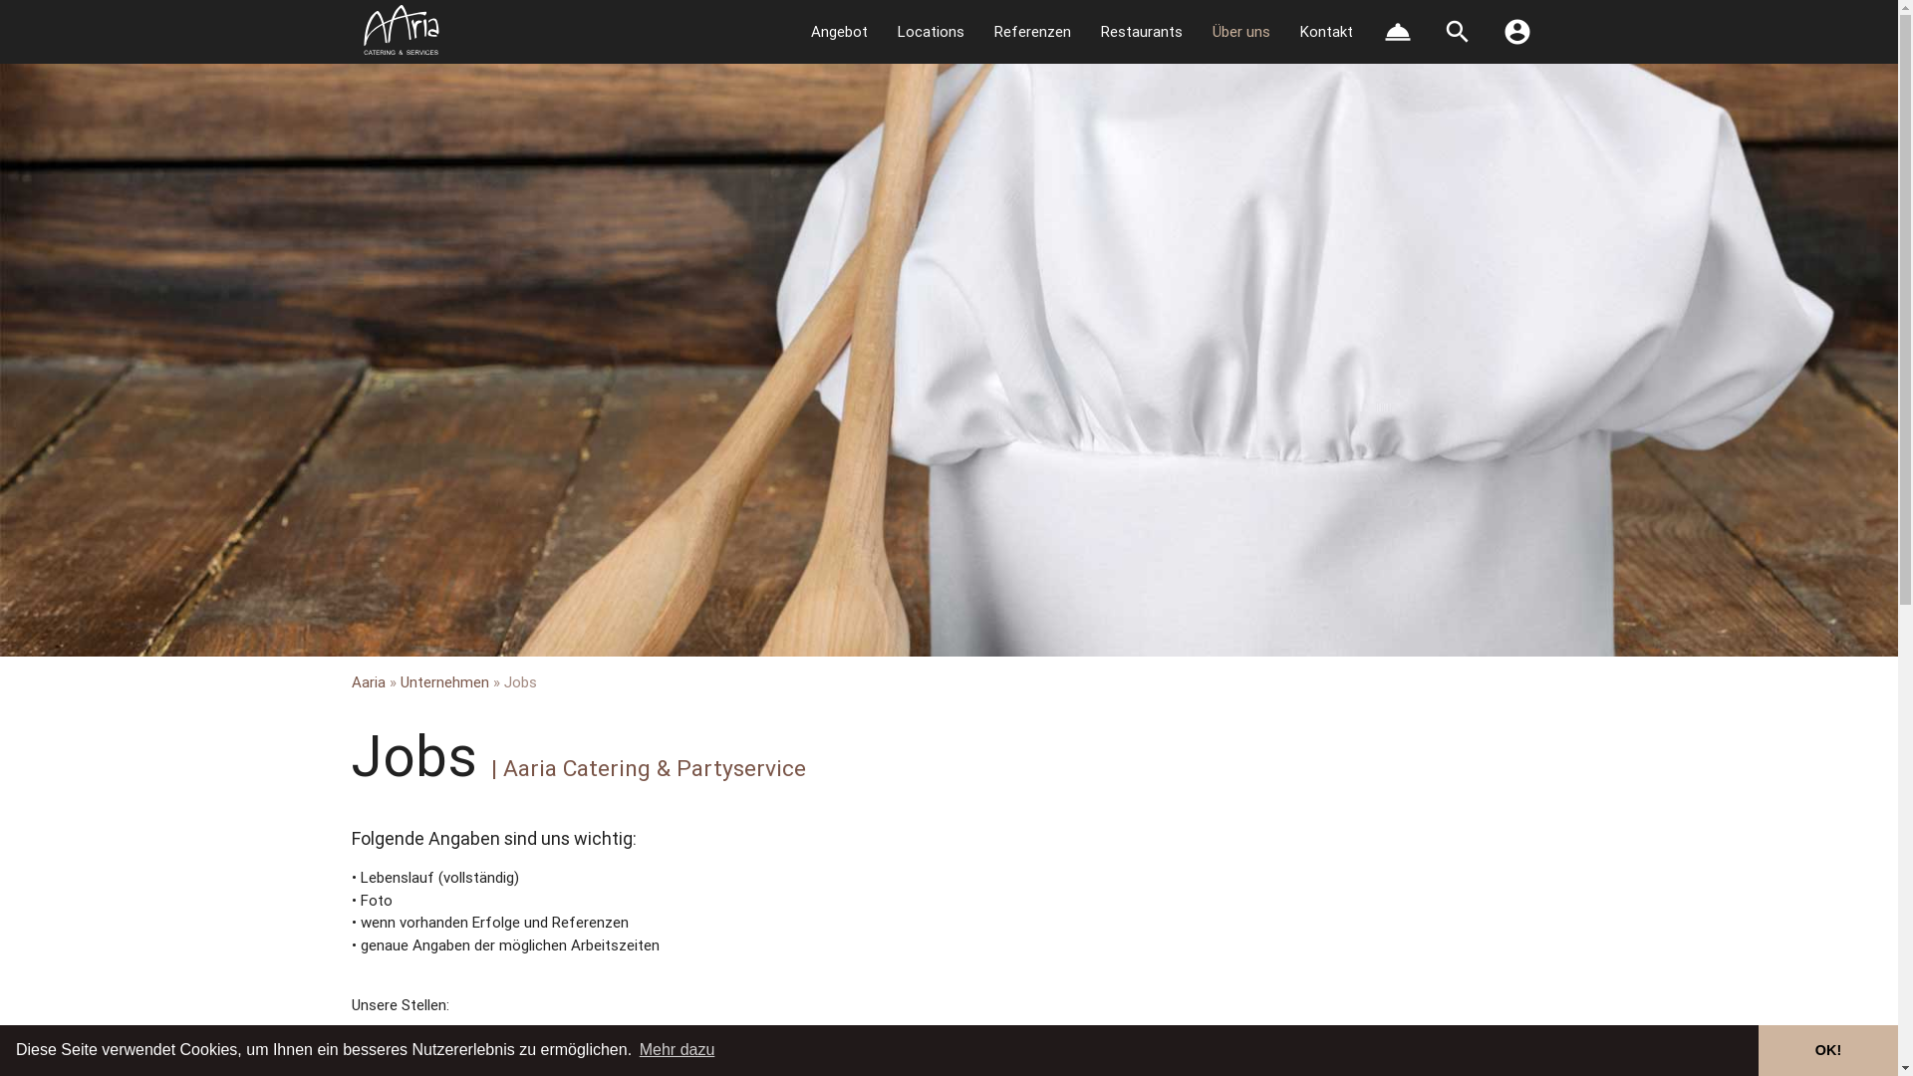  Describe the element at coordinates (839, 32) in the screenshot. I see `Angebot` at that location.